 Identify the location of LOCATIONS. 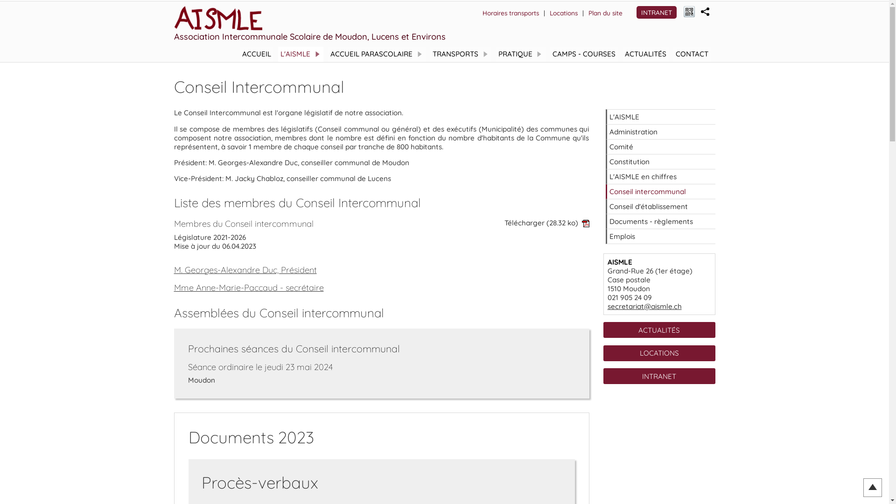
(659, 353).